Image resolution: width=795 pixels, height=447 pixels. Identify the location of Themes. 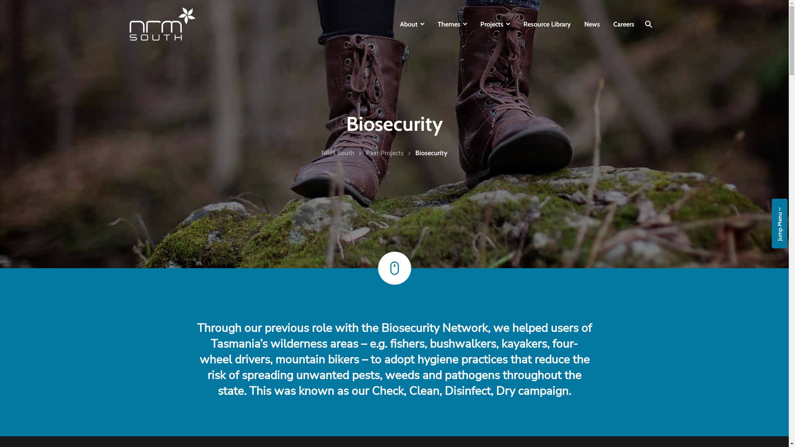
(452, 24).